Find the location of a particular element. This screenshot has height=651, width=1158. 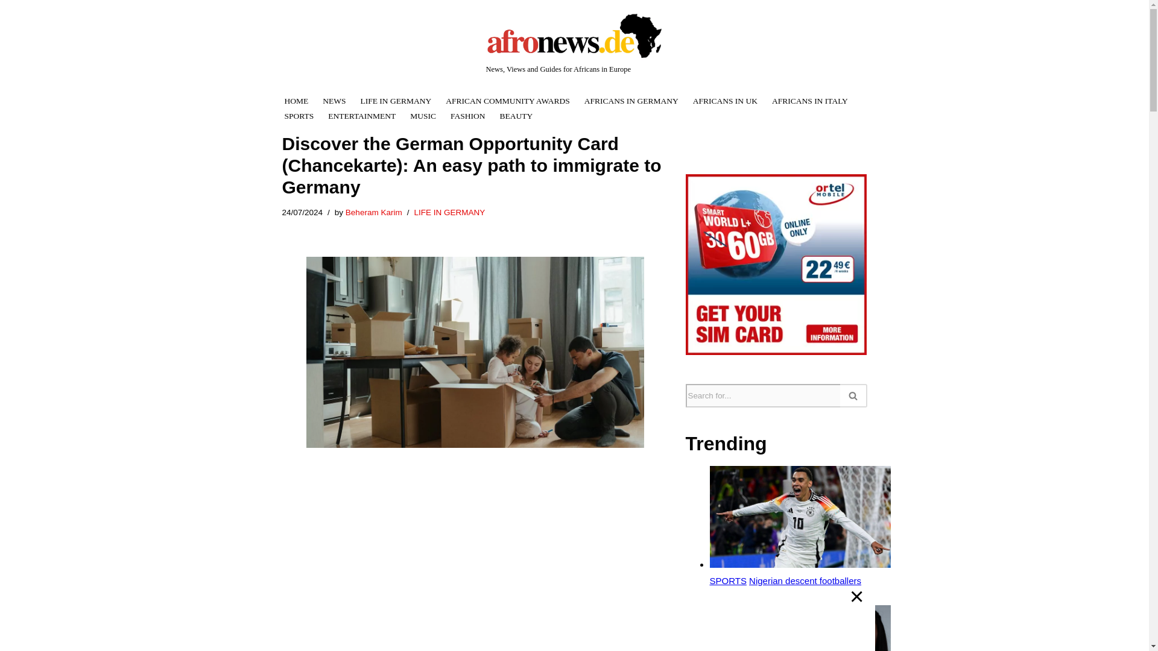

ENTERTAINMENT is located at coordinates (362, 116).